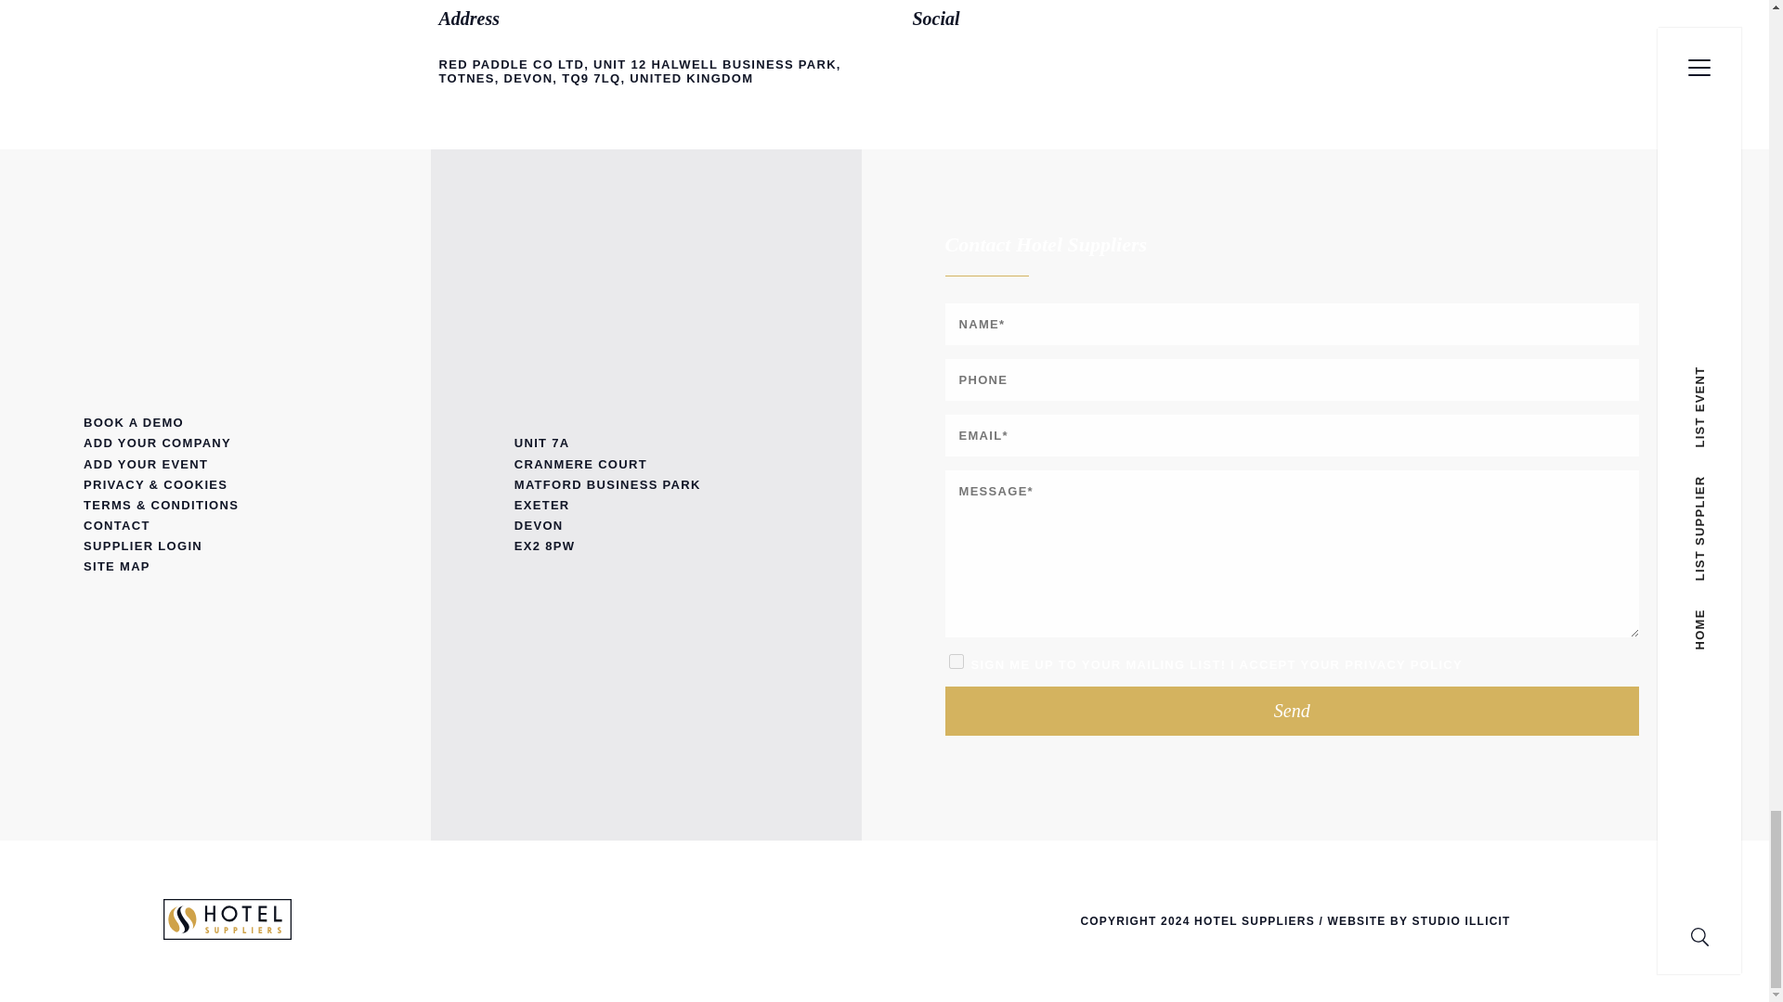 This screenshot has height=1002, width=1783. I want to click on BOOK A DEMO, so click(215, 422).